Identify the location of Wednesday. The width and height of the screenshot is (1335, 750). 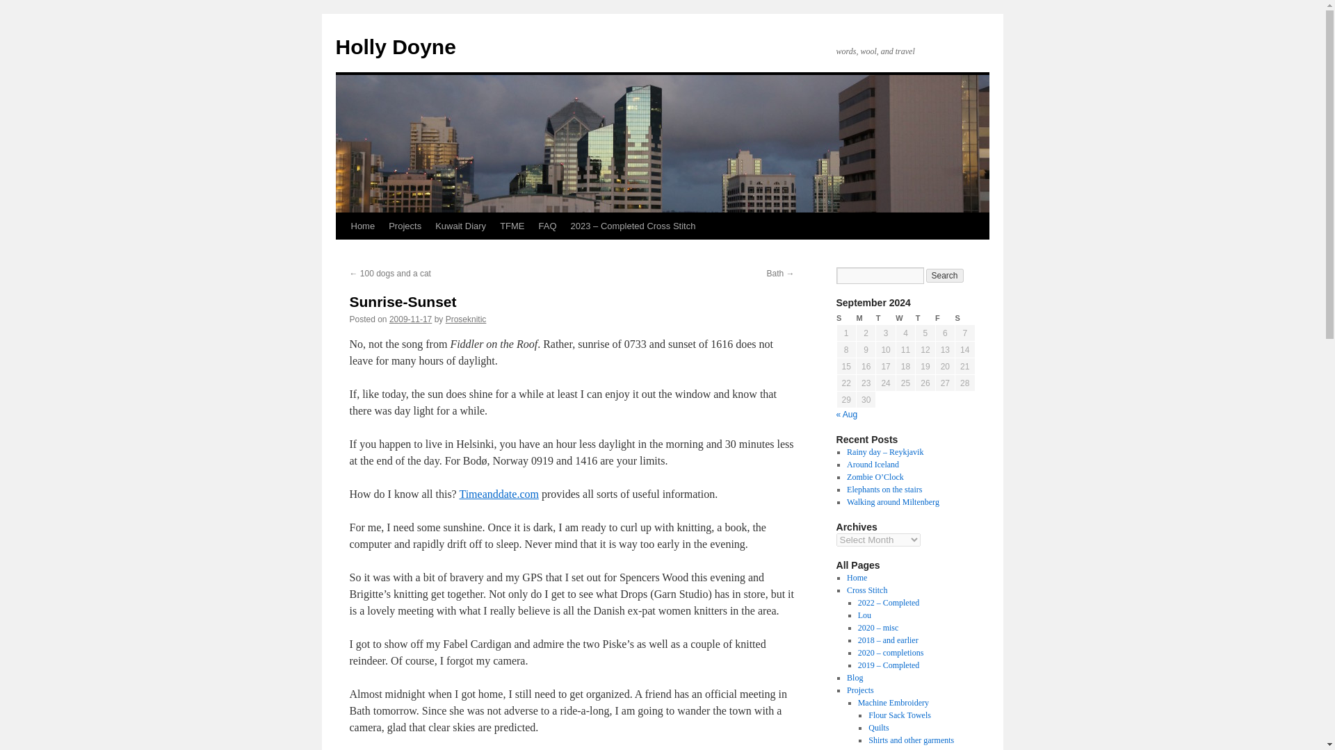
(905, 318).